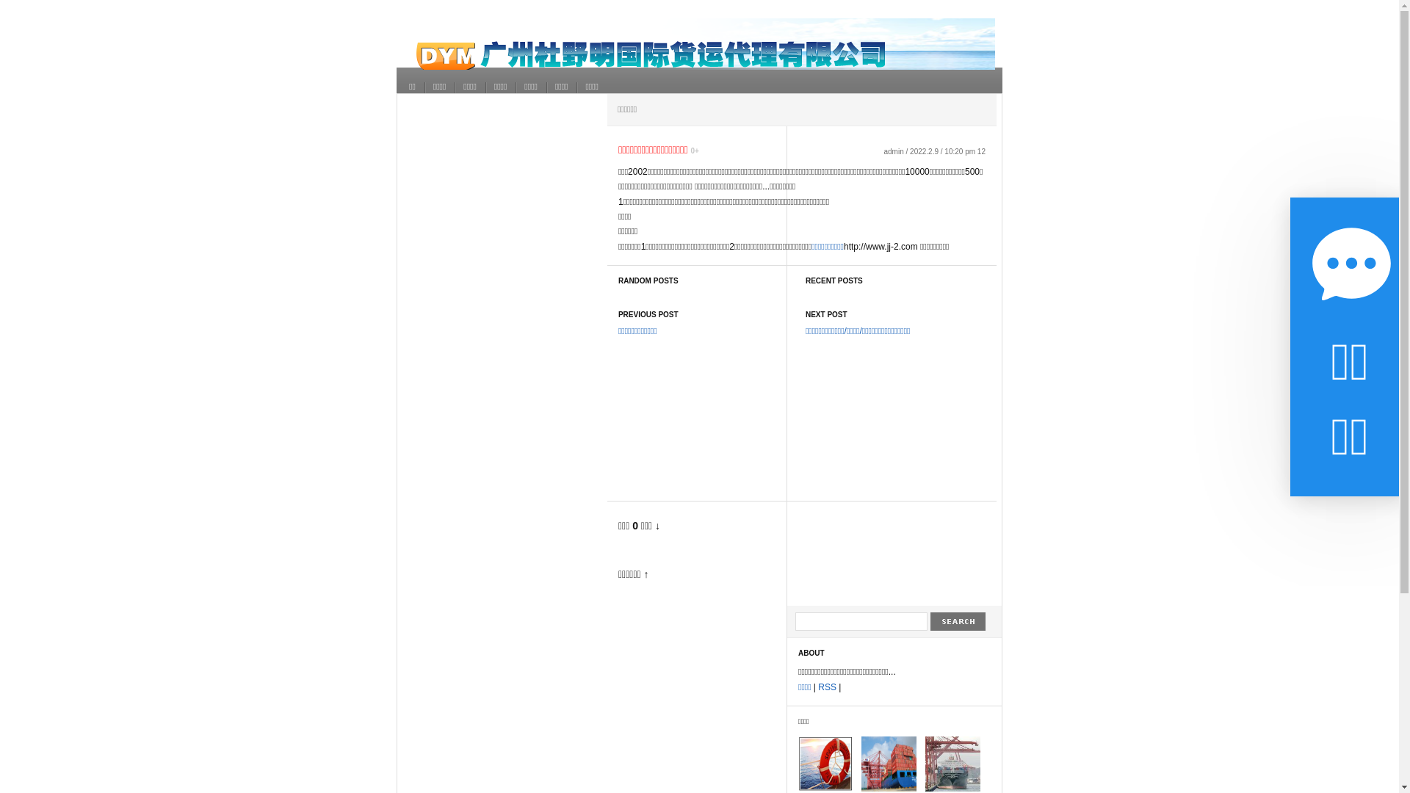 This screenshot has width=1410, height=793. I want to click on RSS, so click(827, 687).